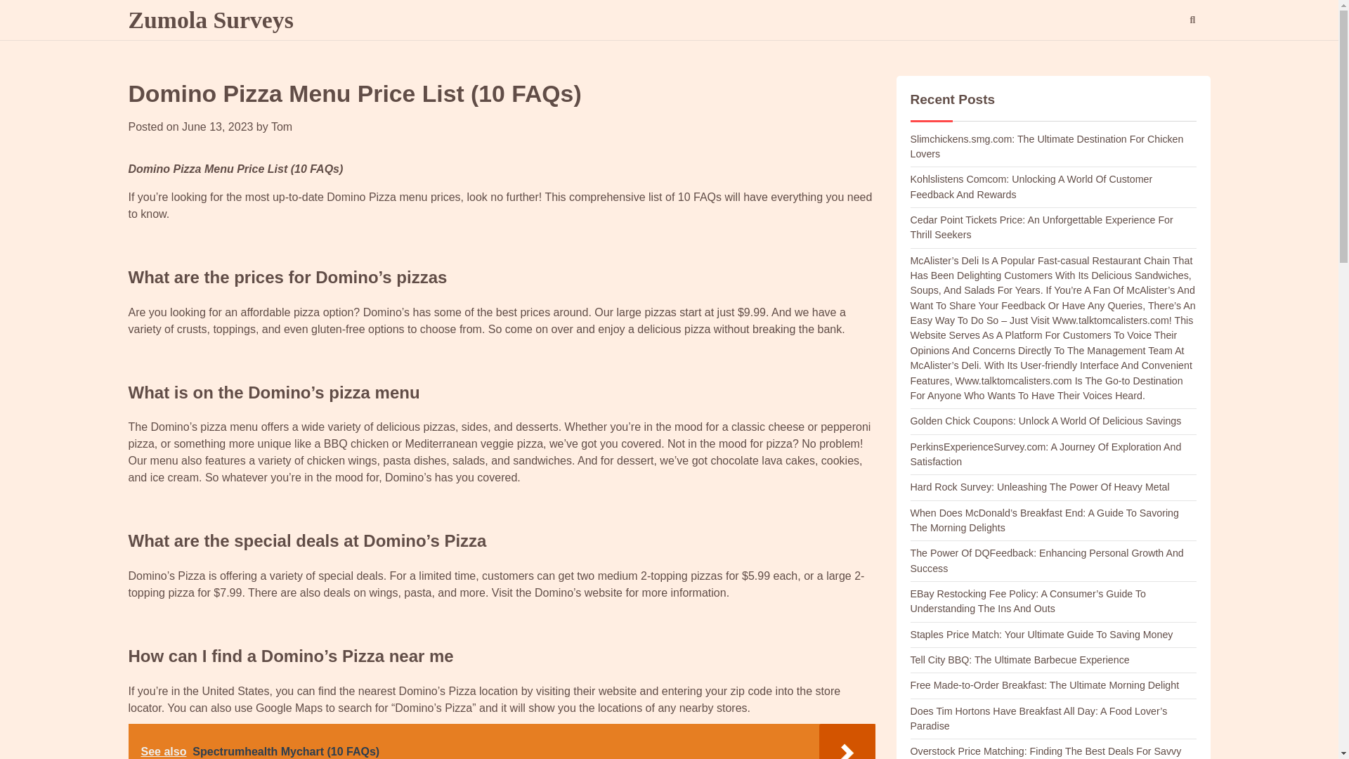 The height and width of the screenshot is (759, 1349). What do you see at coordinates (1020, 659) in the screenshot?
I see `Tell City BBQ: The Ultimate Barbecue Experience` at bounding box center [1020, 659].